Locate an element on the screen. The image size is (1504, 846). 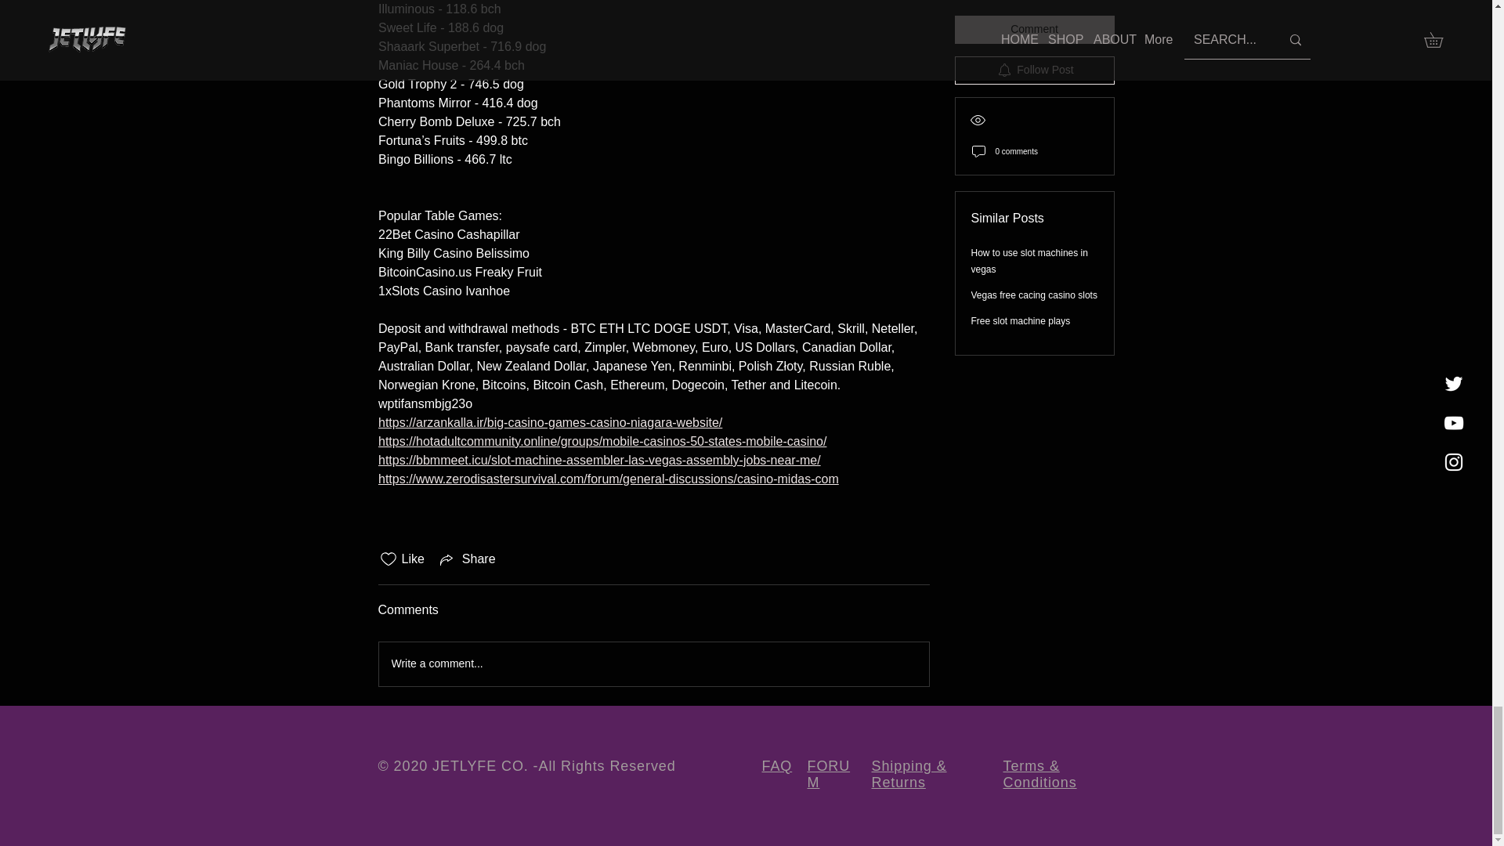
Share is located at coordinates (467, 559).